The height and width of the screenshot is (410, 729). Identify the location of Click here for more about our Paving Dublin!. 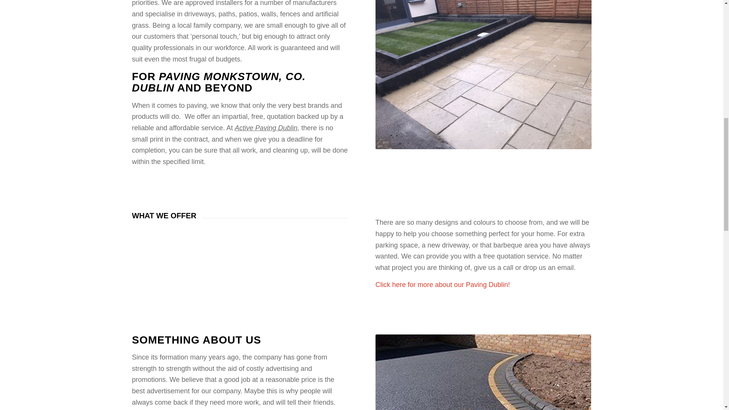
(442, 285).